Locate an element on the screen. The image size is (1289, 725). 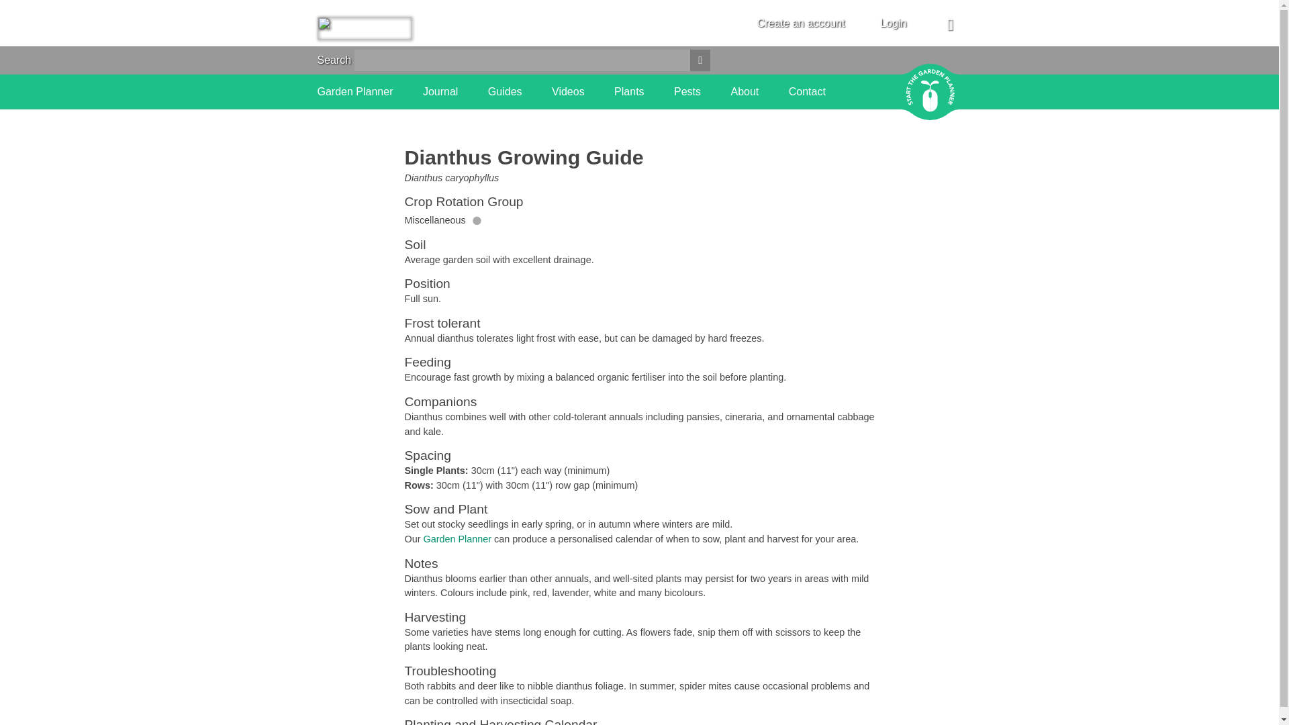
Contact is located at coordinates (807, 92).